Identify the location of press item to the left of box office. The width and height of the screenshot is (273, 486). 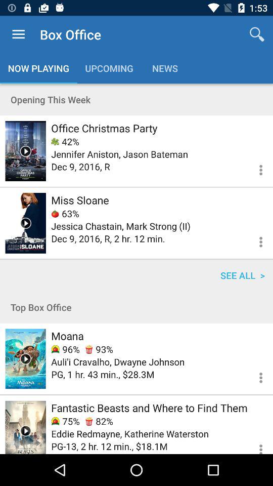
(18, 34).